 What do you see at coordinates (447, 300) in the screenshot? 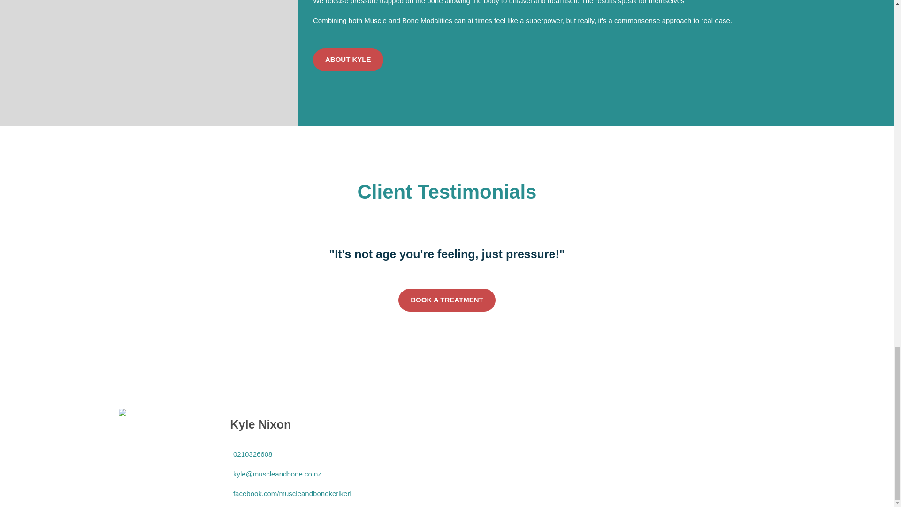
I see `BOOK A TREATMENT` at bounding box center [447, 300].